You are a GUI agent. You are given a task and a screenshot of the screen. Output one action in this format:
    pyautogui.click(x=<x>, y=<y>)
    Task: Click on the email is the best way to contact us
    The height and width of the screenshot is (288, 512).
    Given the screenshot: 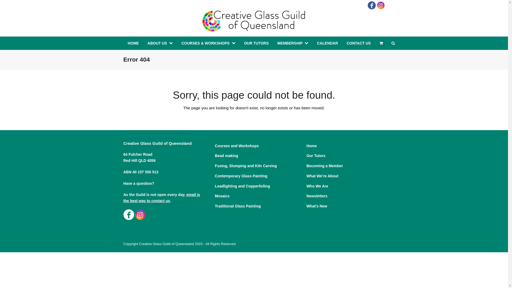 What is the action you would take?
    pyautogui.click(x=162, y=198)
    